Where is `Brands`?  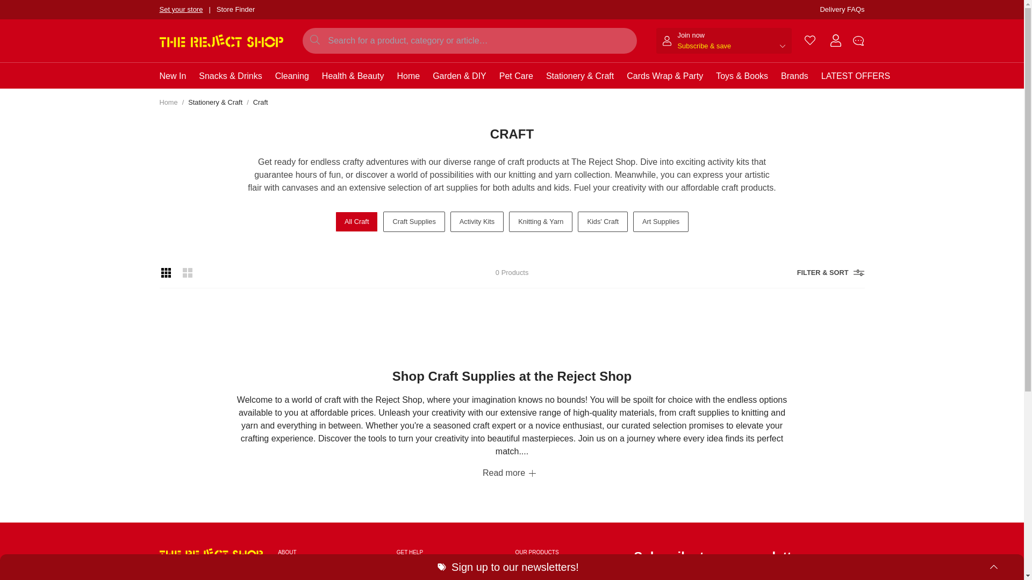 Brands is located at coordinates (794, 76).